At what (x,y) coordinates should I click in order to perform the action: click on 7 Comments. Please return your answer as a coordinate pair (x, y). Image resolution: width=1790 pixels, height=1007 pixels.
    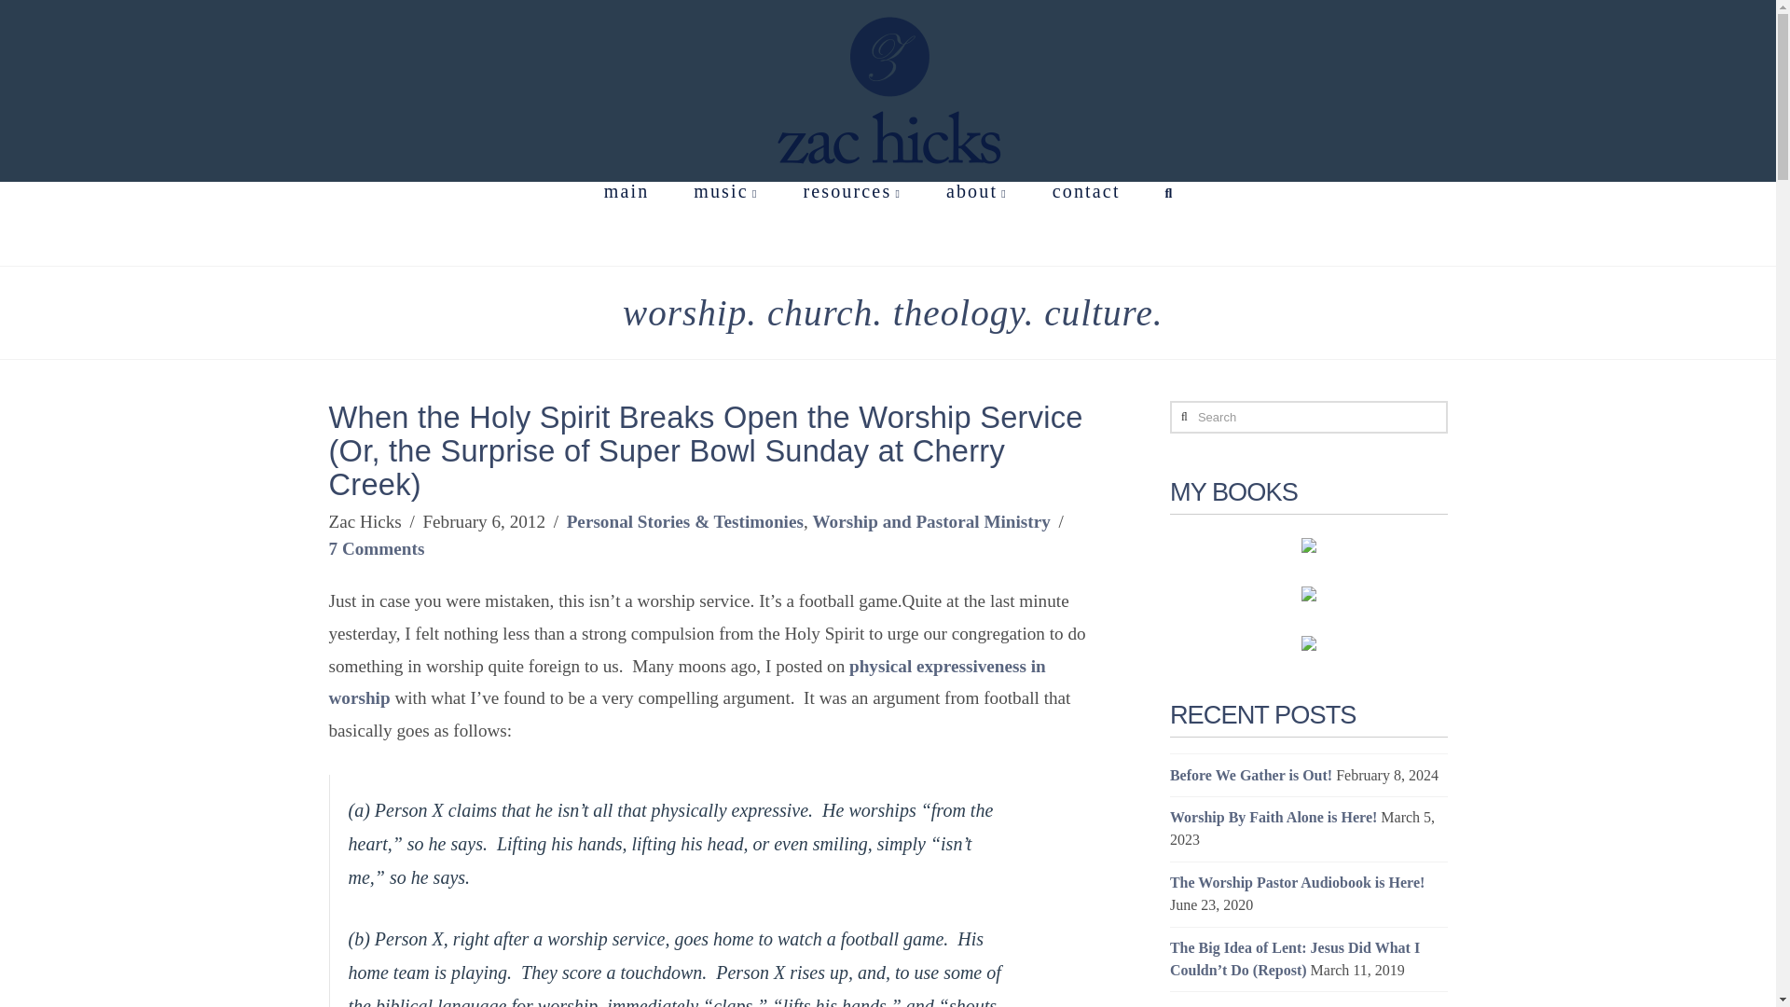
    Looking at the image, I should click on (376, 548).